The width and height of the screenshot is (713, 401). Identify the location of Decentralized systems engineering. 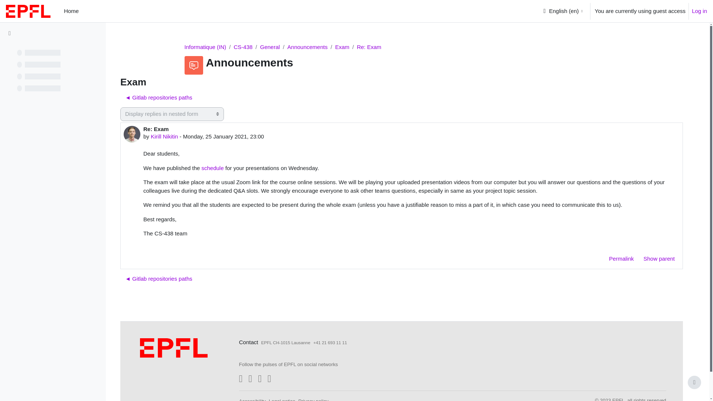
(243, 47).